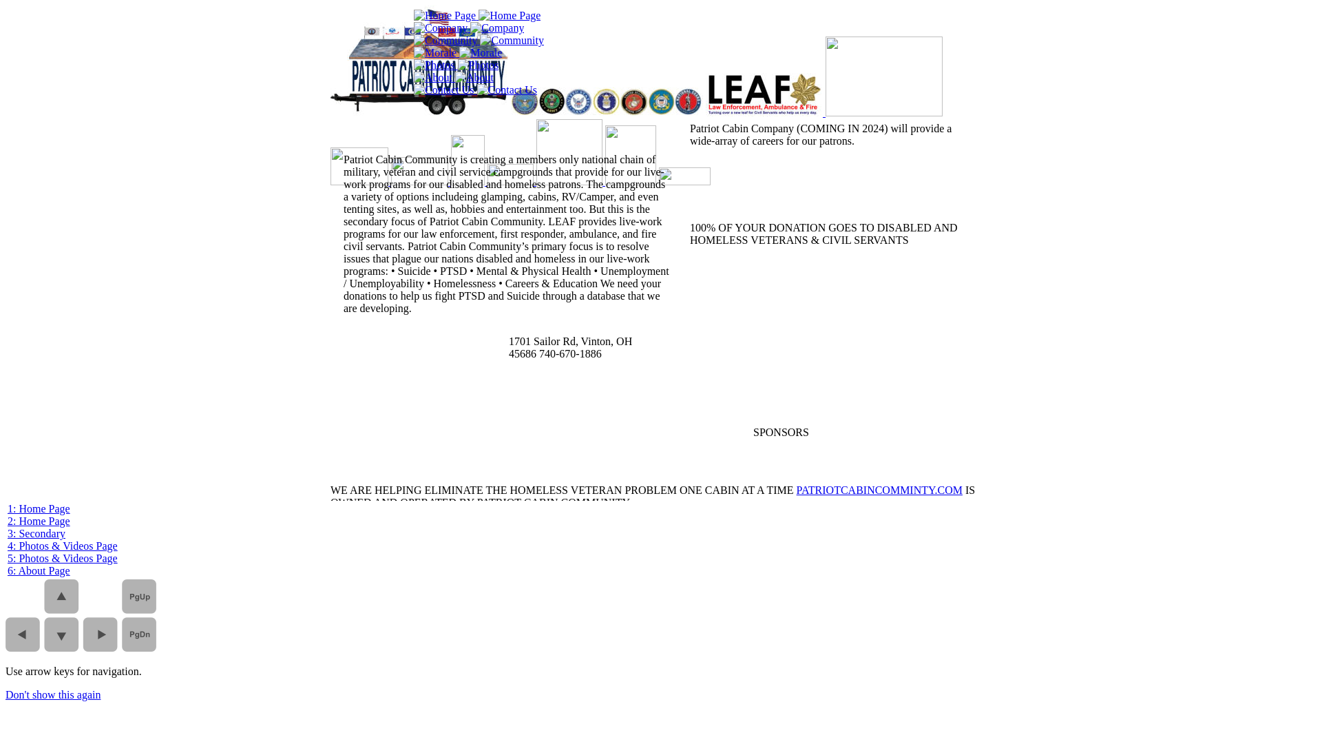  What do you see at coordinates (39, 508) in the screenshot?
I see `1: Home Page` at bounding box center [39, 508].